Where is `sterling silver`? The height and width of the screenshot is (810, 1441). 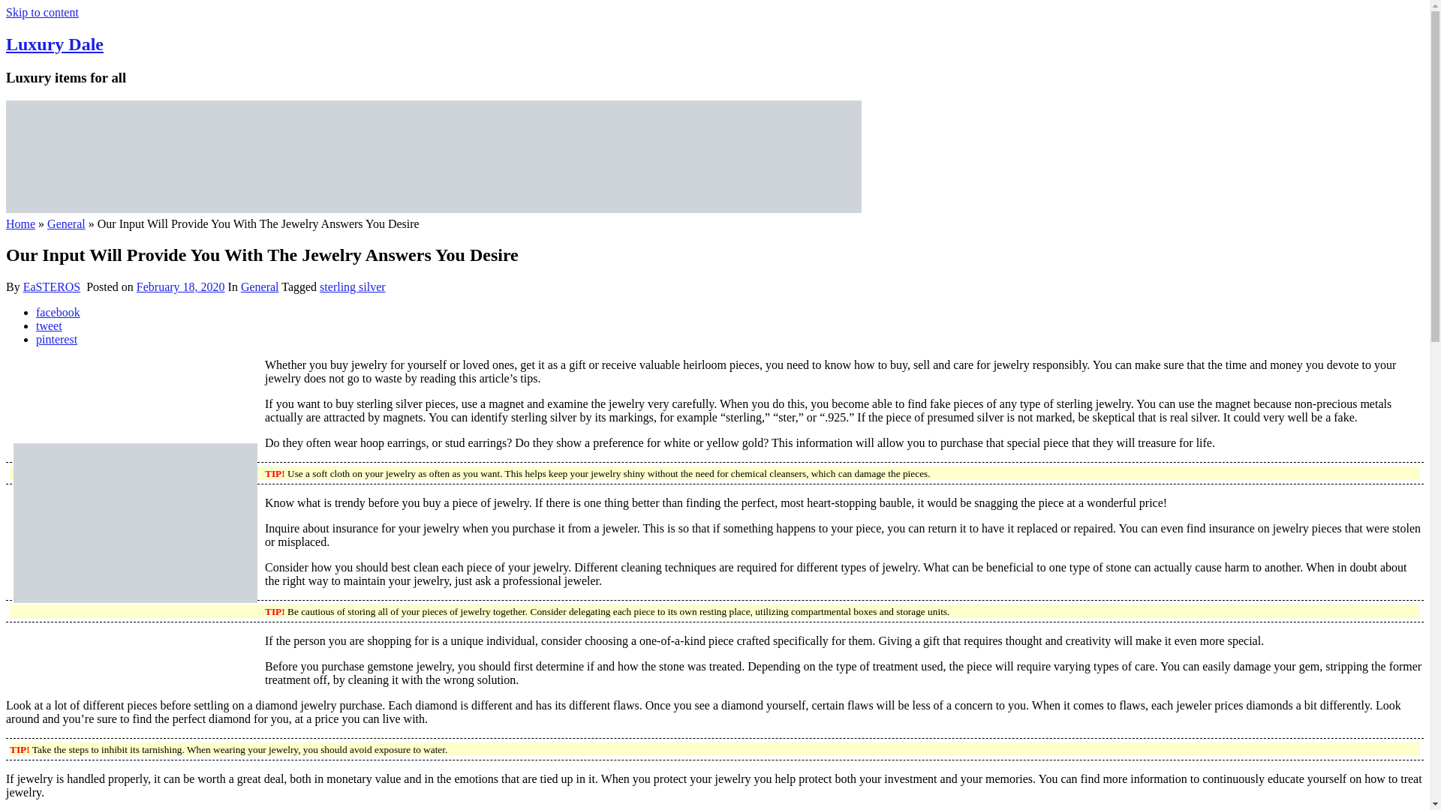 sterling silver is located at coordinates (353, 286).